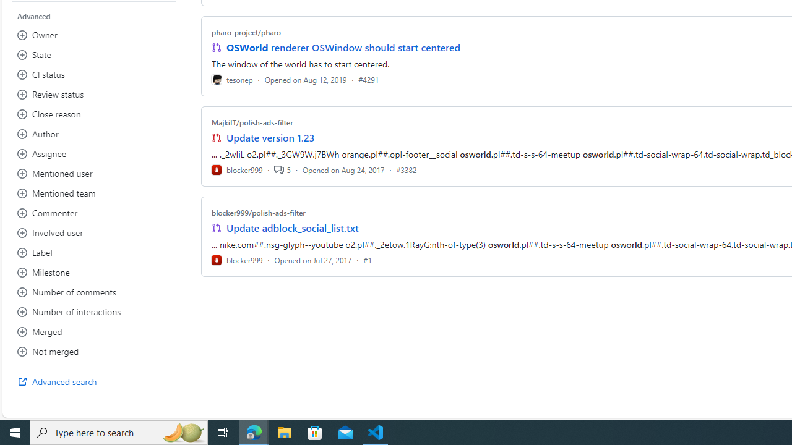  I want to click on OSWorld renderer OSWindow should start centered, so click(343, 47).